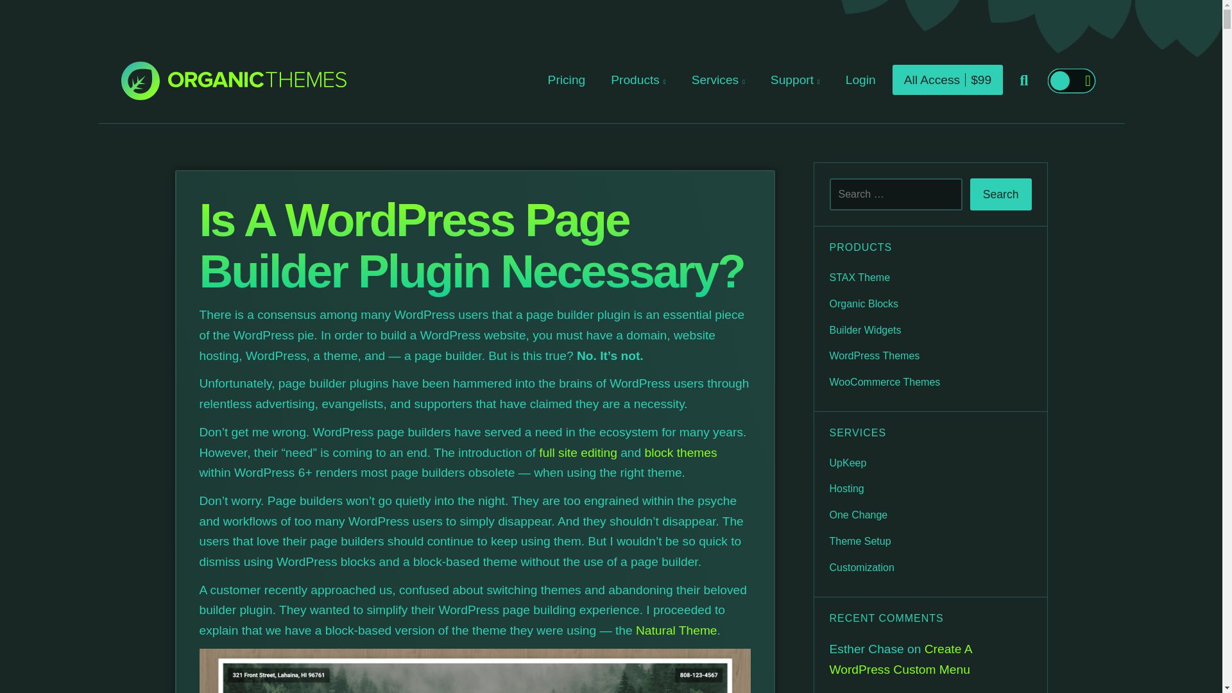  I want to click on Search, so click(1001, 194).